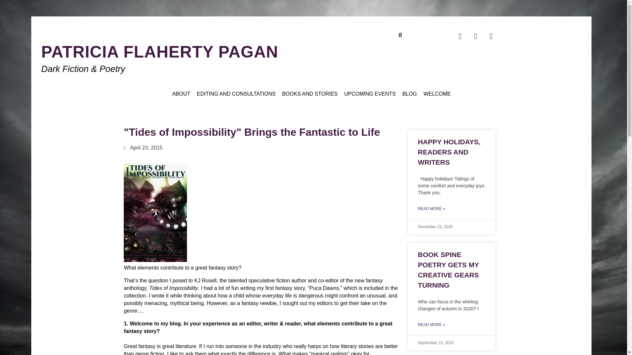  What do you see at coordinates (143, 148) in the screenshot?
I see `April 23, 2015` at bounding box center [143, 148].